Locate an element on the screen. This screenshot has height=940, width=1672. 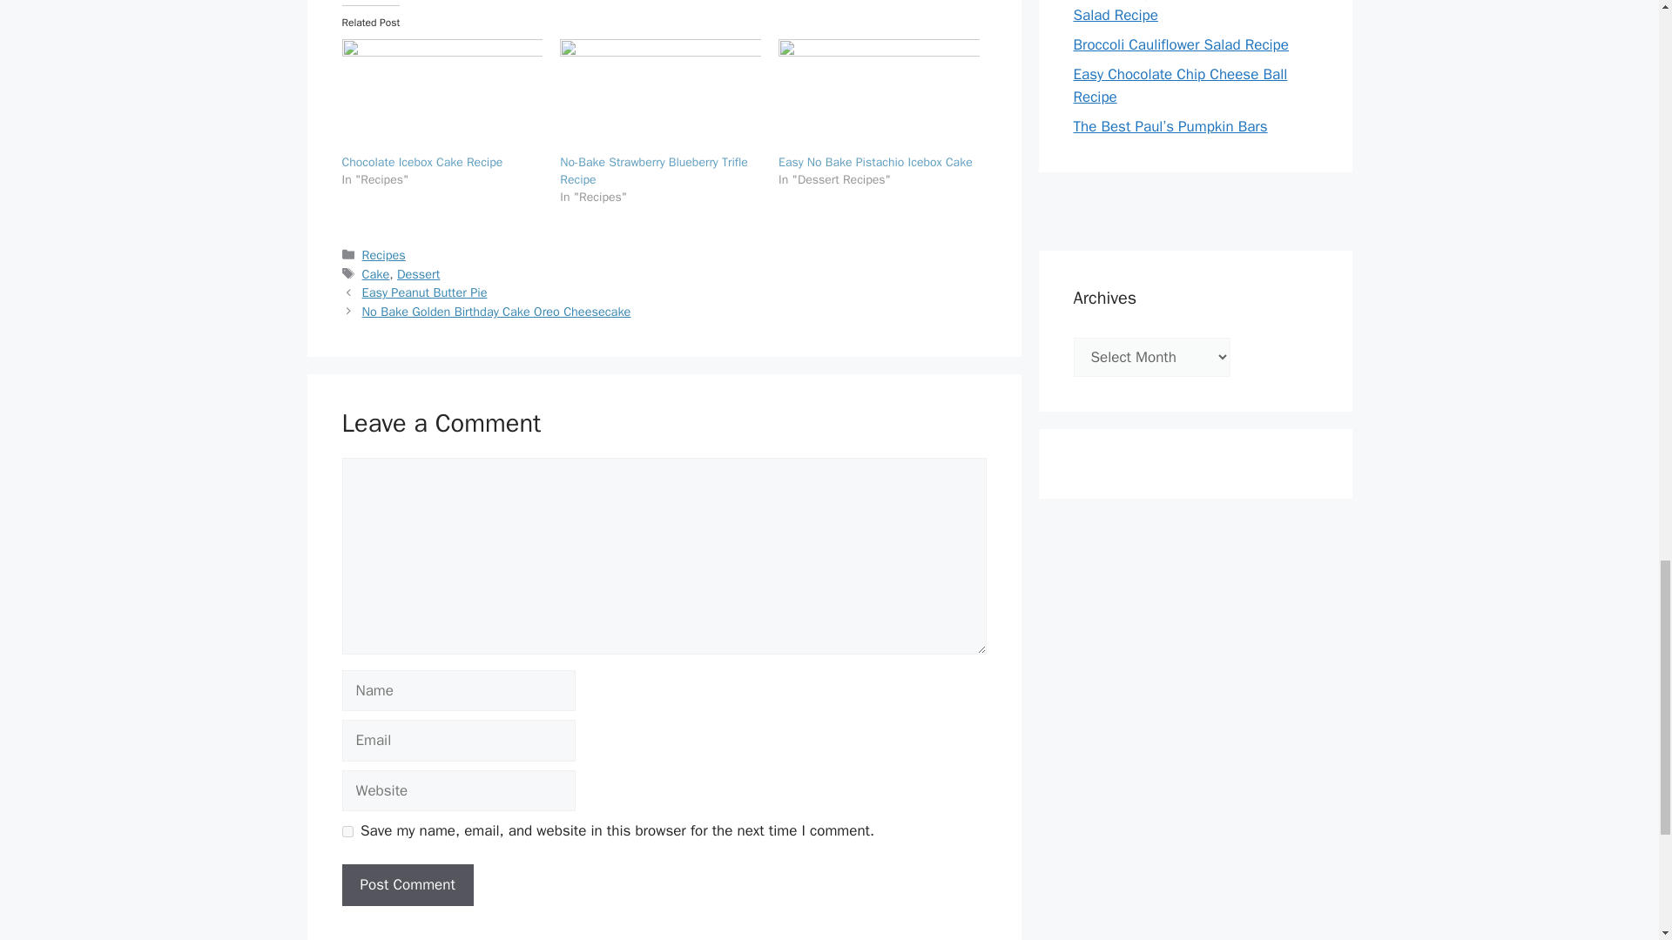
Chocolate Icebox Cake Recipe is located at coordinates (441, 97).